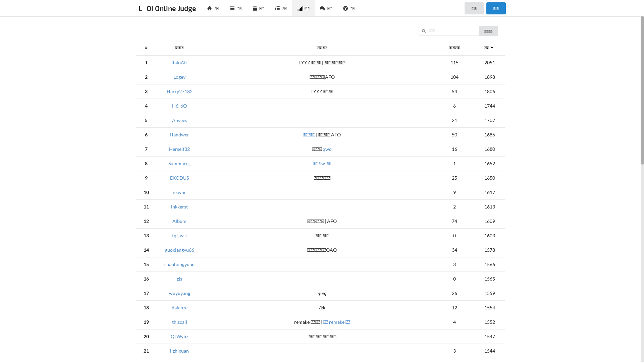 This screenshot has width=644, height=362. What do you see at coordinates (179, 135) in the screenshot?
I see `Handwer` at bounding box center [179, 135].